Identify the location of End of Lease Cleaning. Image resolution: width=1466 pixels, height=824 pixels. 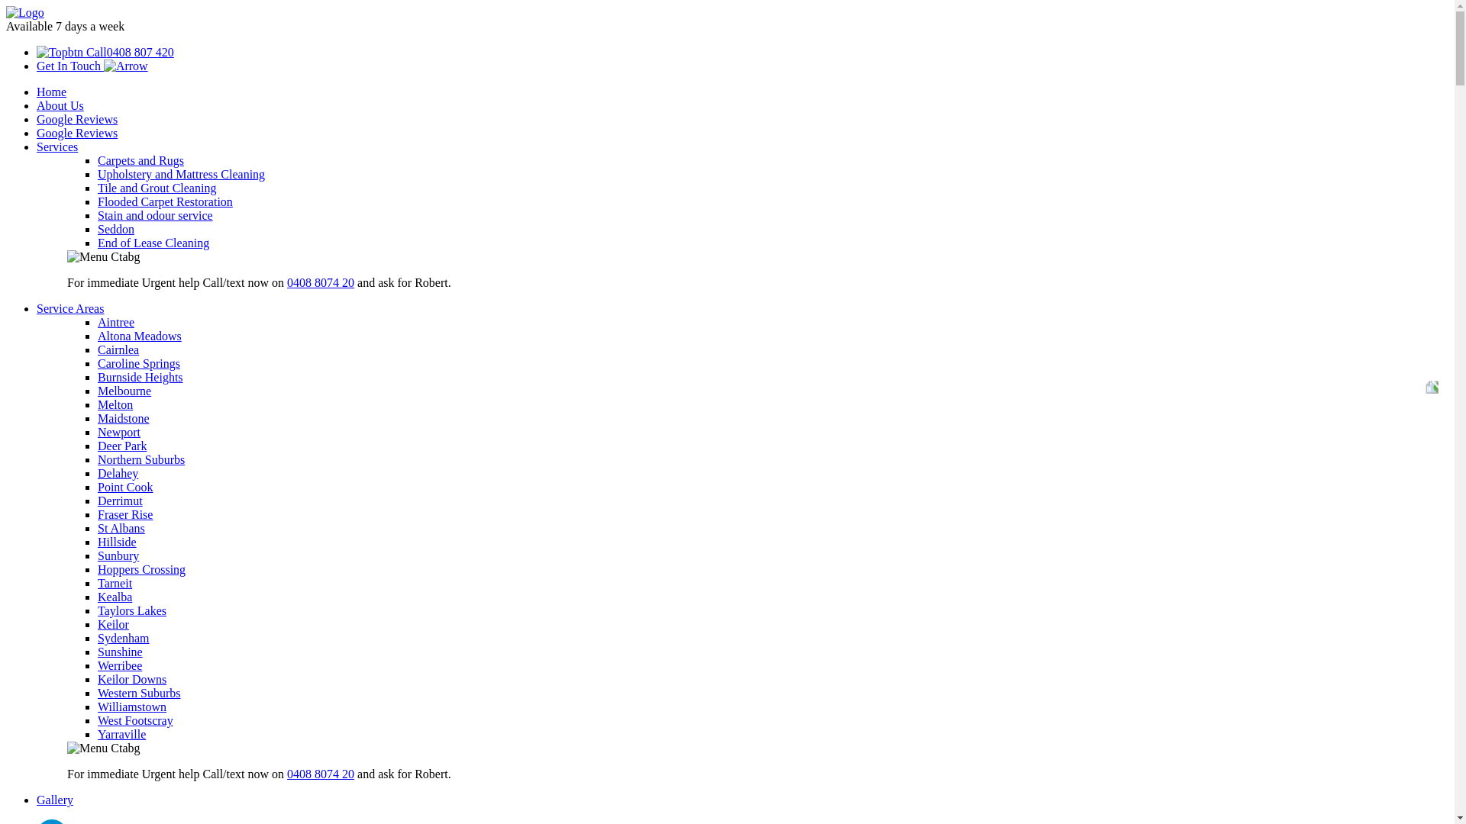
(153, 243).